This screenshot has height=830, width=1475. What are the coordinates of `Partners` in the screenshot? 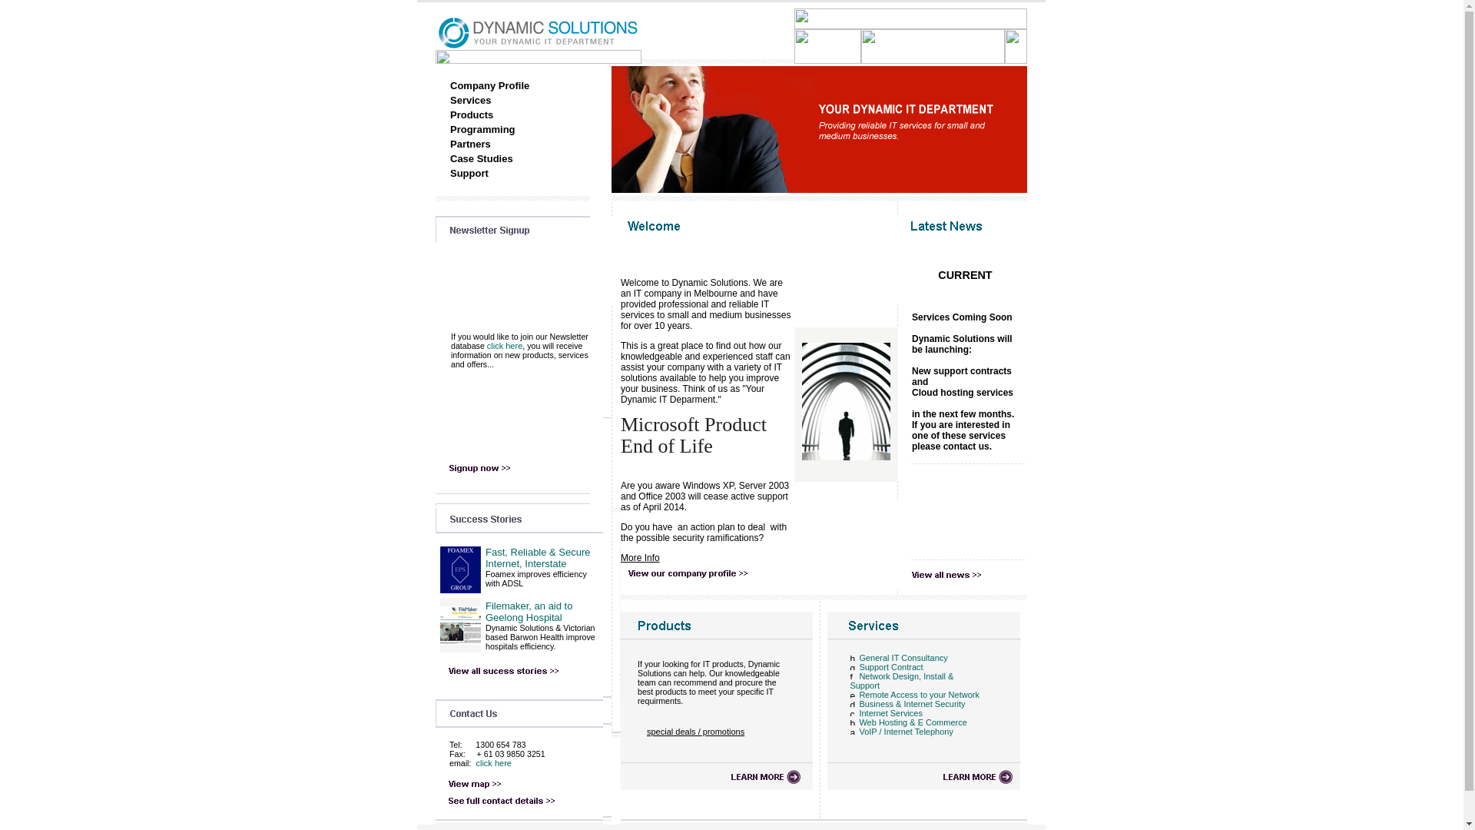 It's located at (470, 144).